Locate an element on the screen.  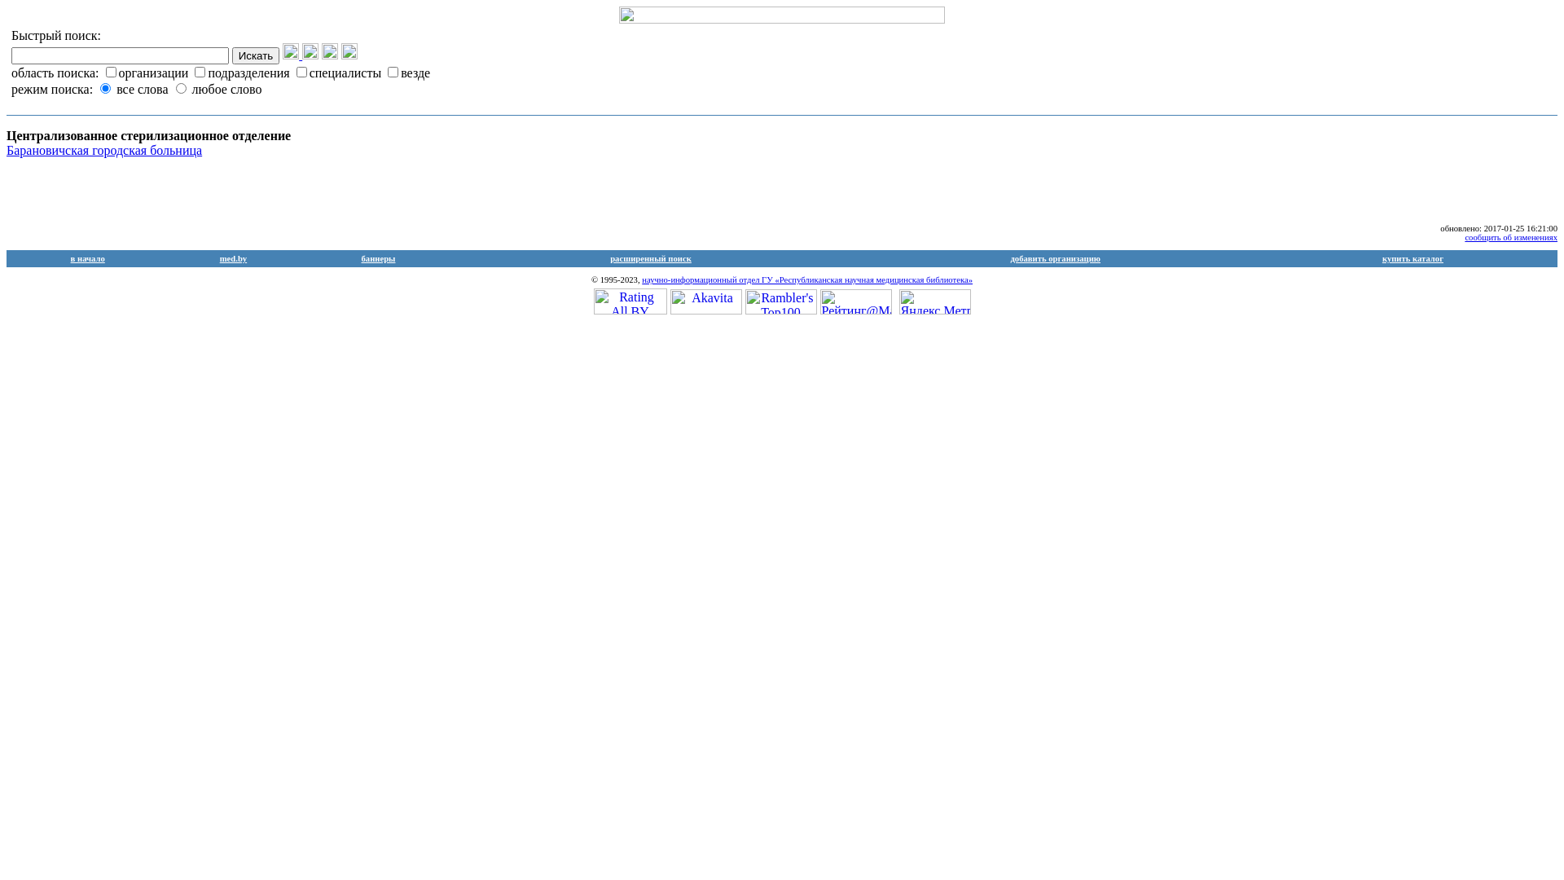
on is located at coordinates (393, 72).